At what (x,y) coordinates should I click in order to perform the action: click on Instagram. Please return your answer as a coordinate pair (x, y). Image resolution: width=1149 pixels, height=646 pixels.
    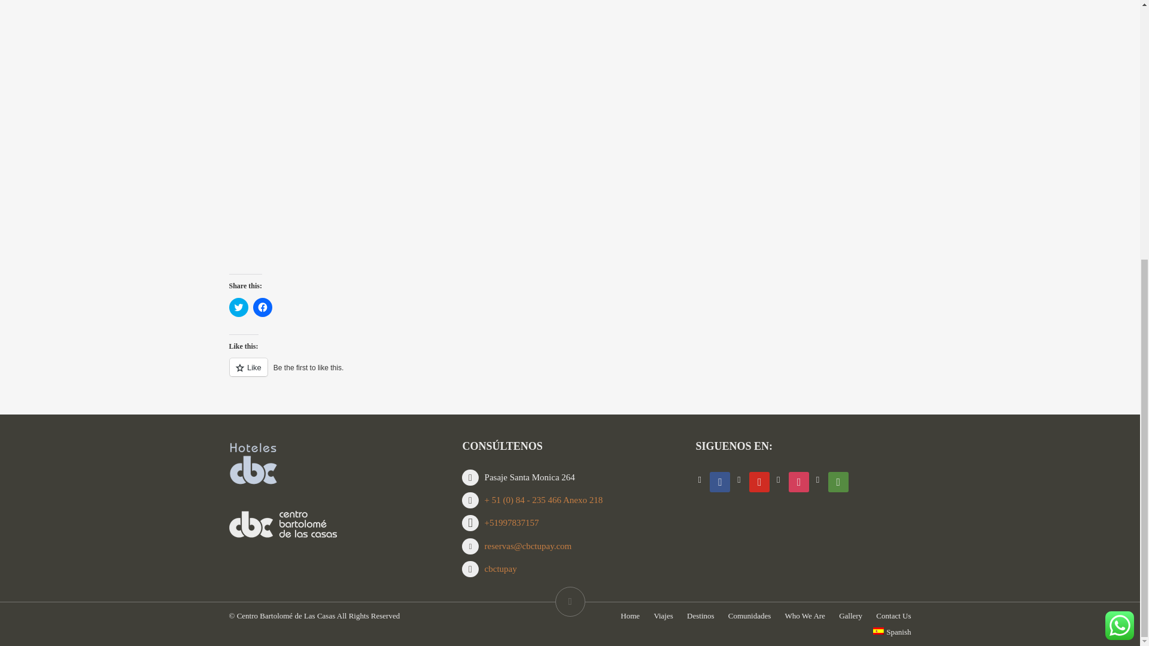
    Looking at the image, I should click on (798, 481).